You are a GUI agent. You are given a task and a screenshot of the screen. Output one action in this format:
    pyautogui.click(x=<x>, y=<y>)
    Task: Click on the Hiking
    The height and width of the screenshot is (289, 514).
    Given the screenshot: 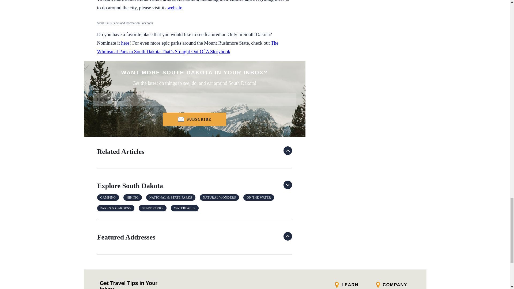 What is the action you would take?
    pyautogui.click(x=133, y=197)
    